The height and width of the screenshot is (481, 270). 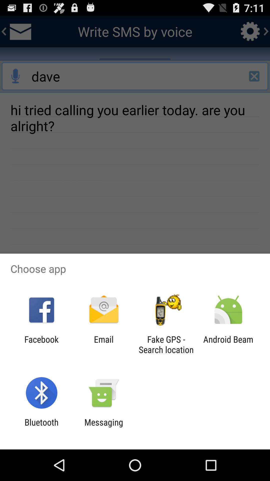 I want to click on press the app to the left of the android beam app, so click(x=166, y=344).